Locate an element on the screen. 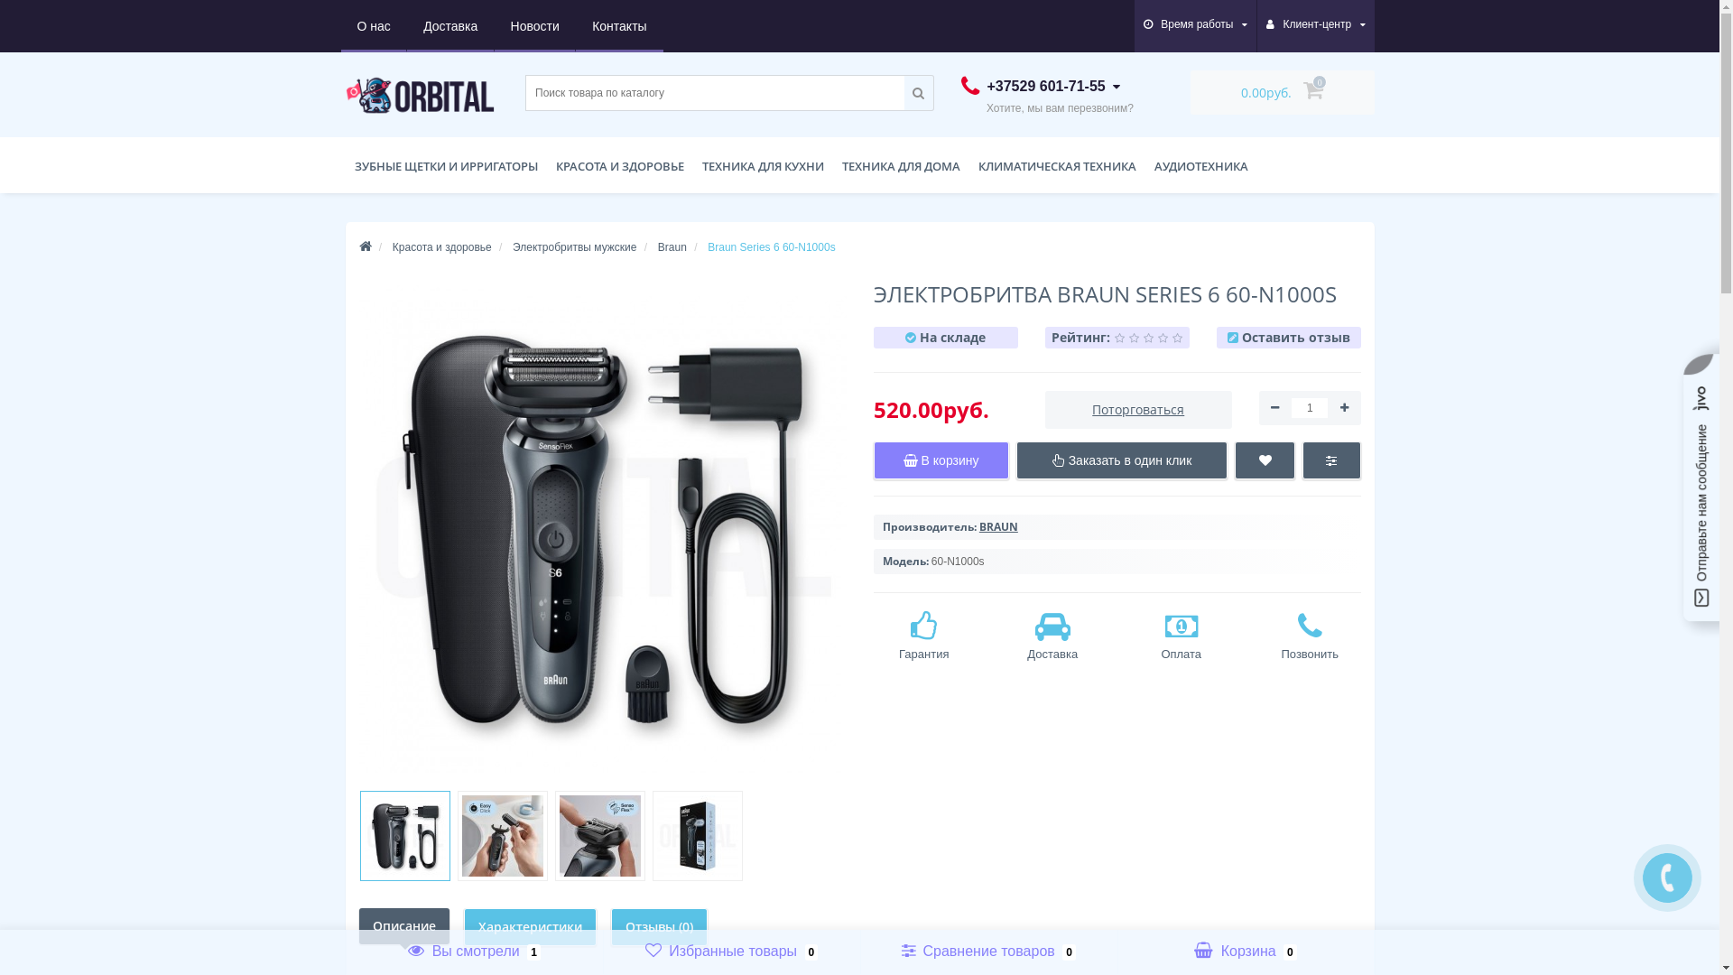 This screenshot has width=1733, height=975. BRAUN is located at coordinates (998, 527).